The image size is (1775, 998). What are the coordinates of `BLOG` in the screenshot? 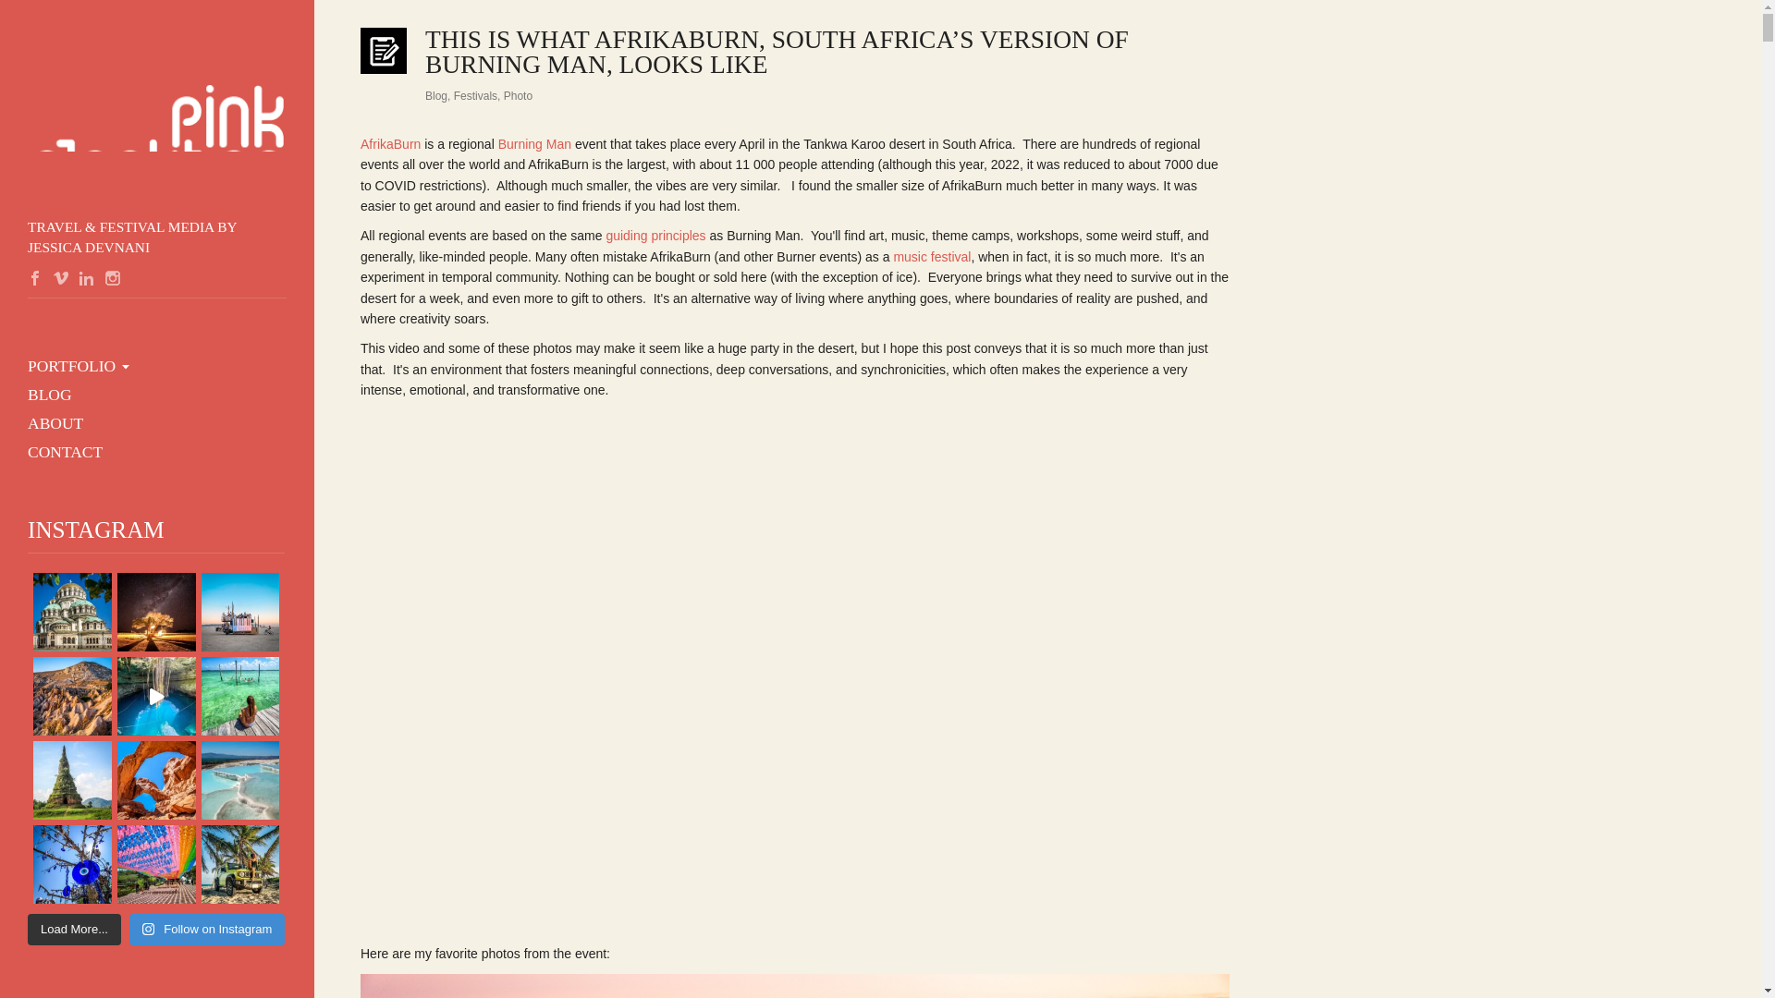 It's located at (43, 395).